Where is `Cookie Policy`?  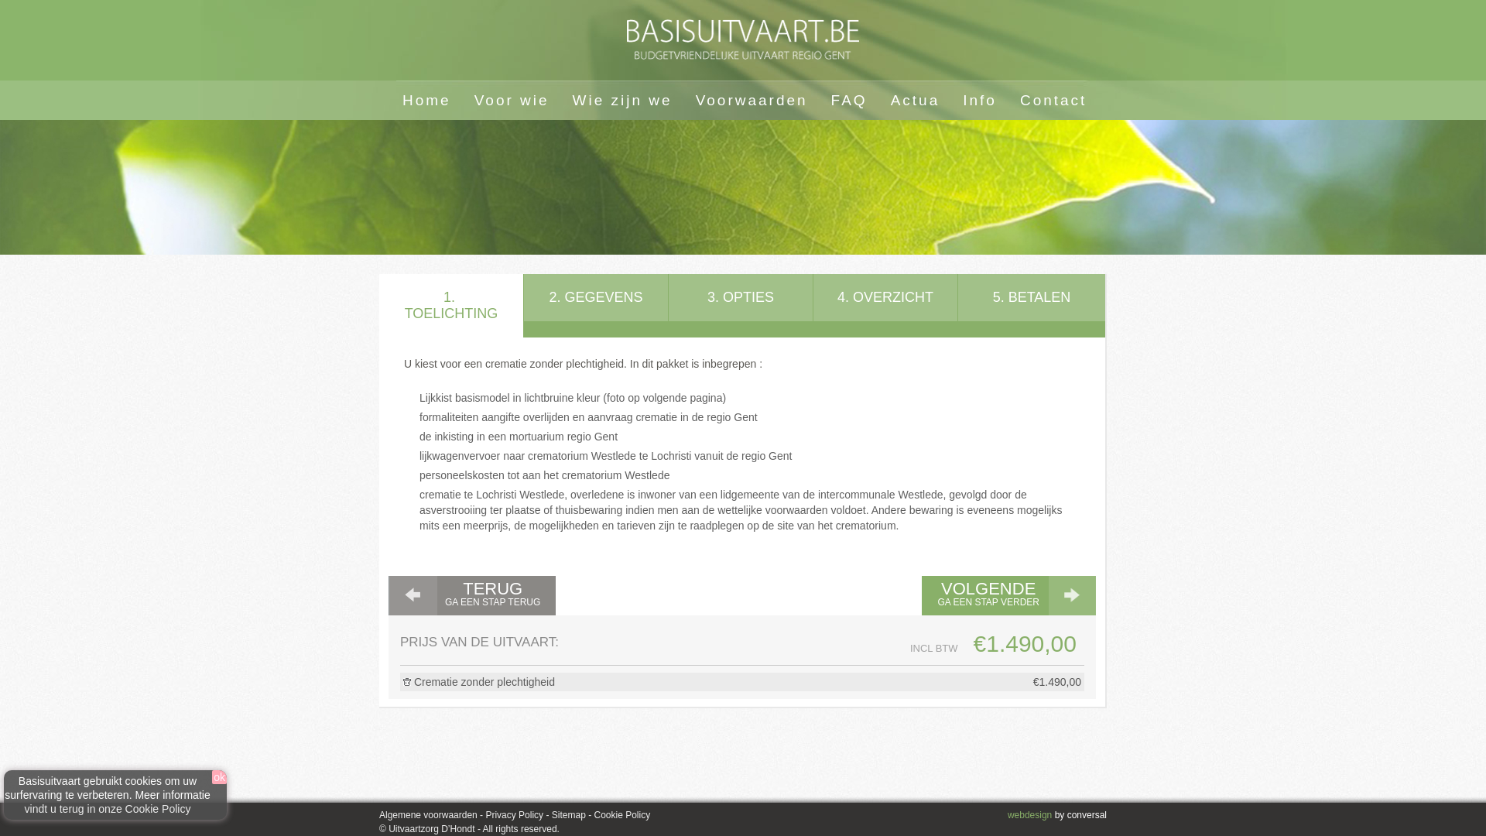 Cookie Policy is located at coordinates (621, 815).